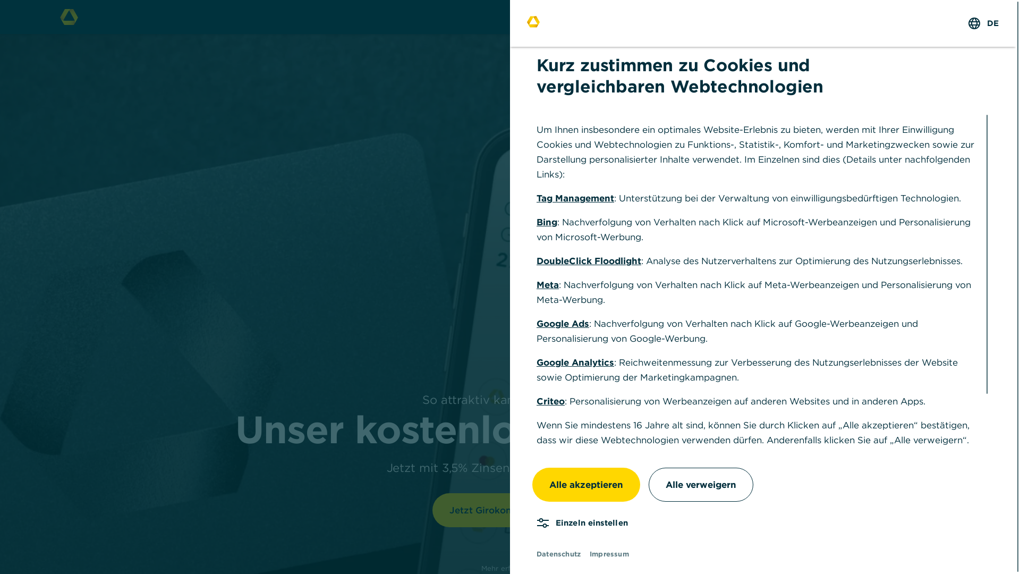 The width and height of the screenshot is (1020, 574). What do you see at coordinates (853, 494) in the screenshot?
I see `Impressum` at bounding box center [853, 494].